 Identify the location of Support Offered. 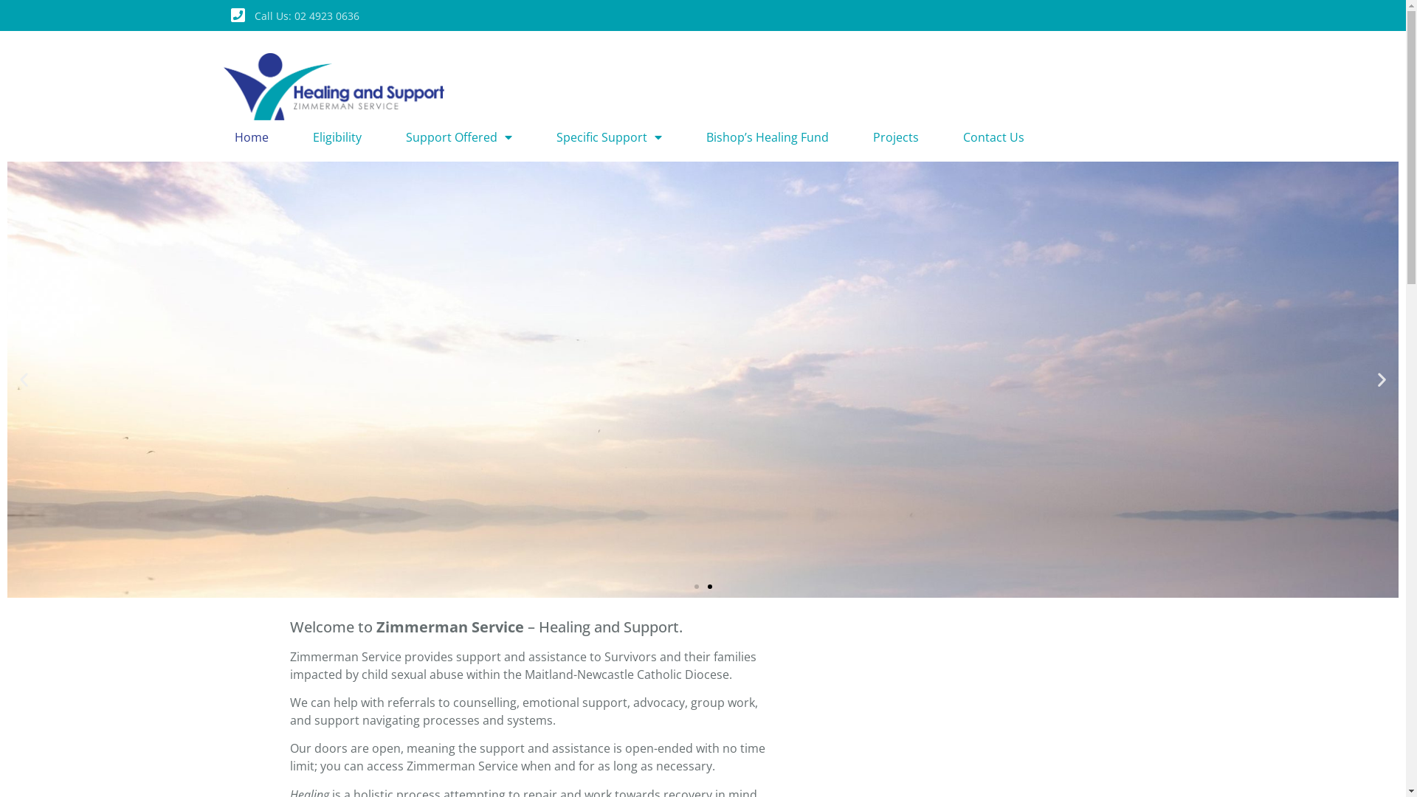
(459, 137).